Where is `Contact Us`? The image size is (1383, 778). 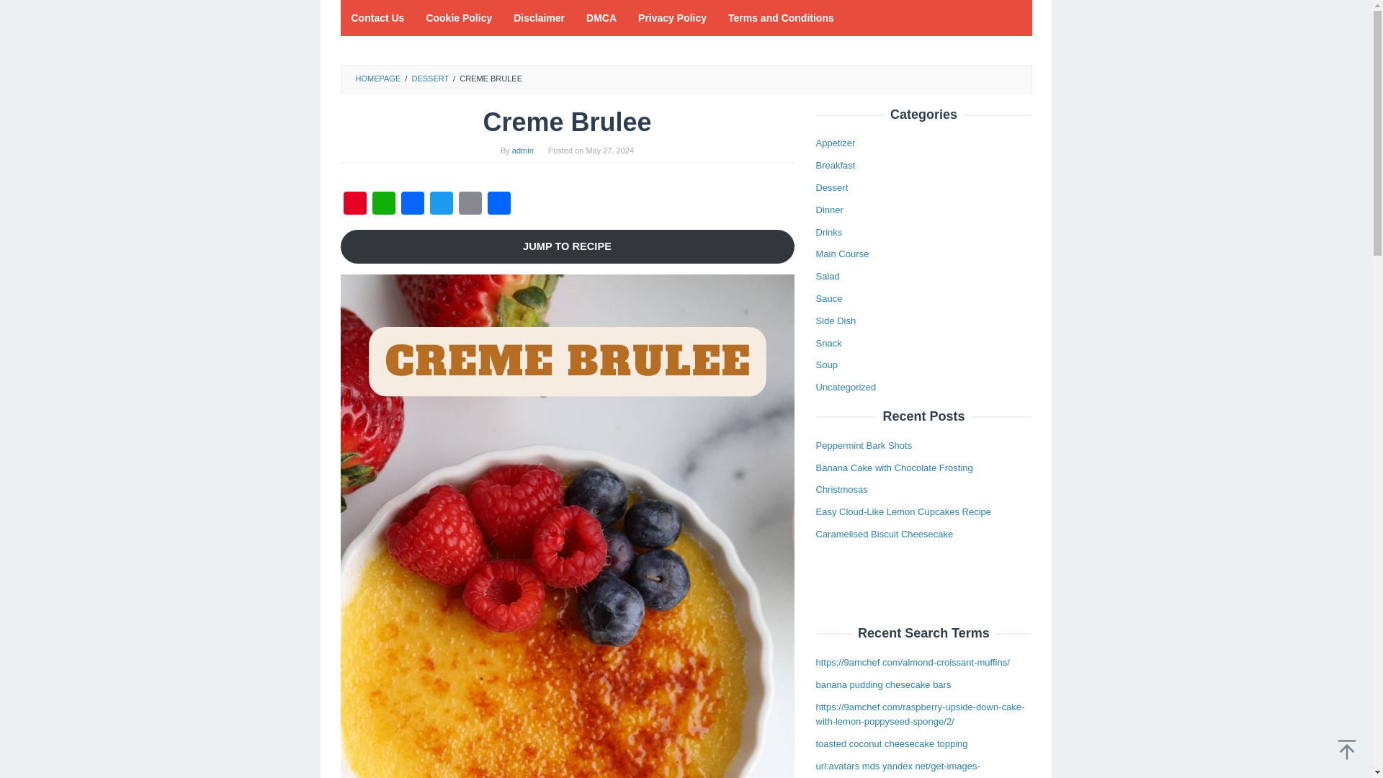 Contact Us is located at coordinates (377, 17).